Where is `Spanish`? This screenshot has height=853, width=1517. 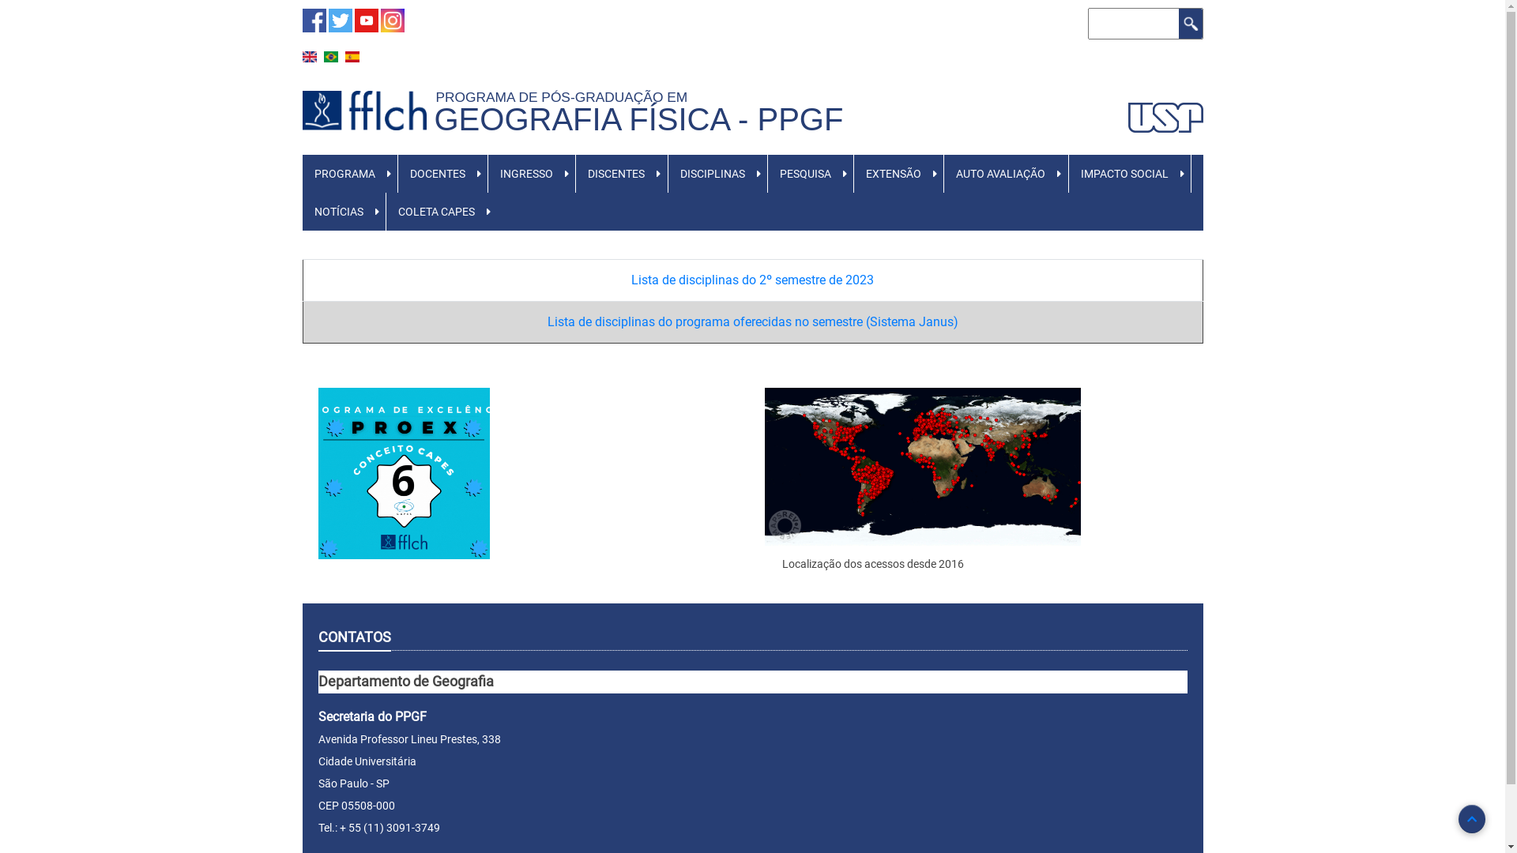 Spanish is located at coordinates (352, 57).